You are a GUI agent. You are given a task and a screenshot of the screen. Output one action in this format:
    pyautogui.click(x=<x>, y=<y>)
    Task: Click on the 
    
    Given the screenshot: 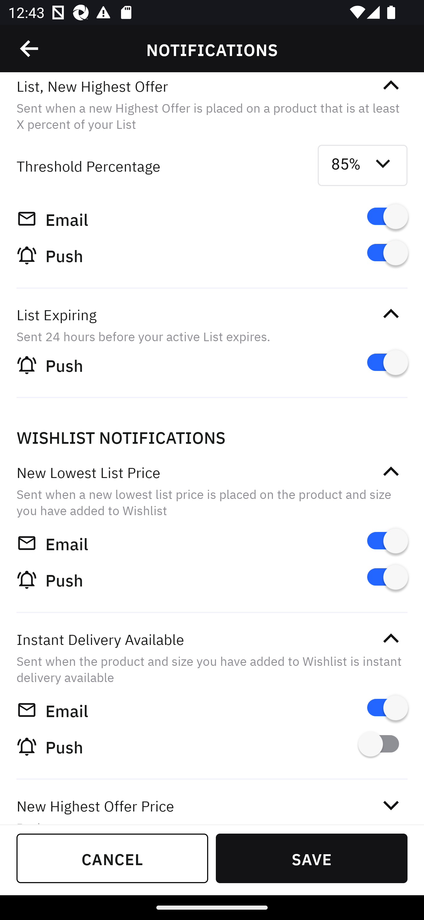 What is the action you would take?
    pyautogui.click(x=391, y=805)
    